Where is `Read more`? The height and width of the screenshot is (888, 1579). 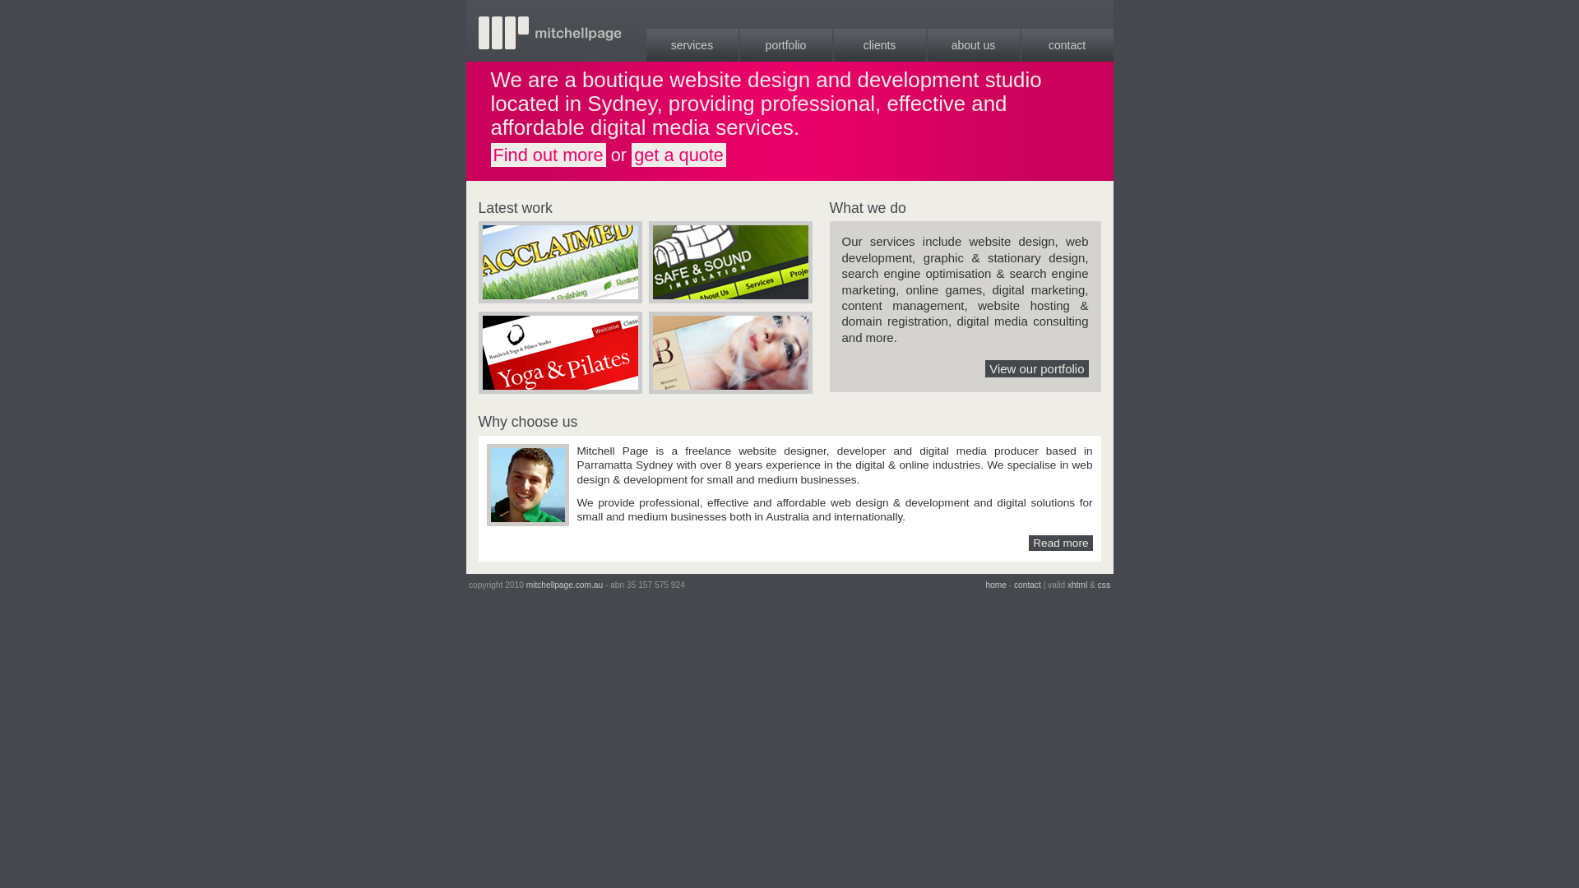 Read more is located at coordinates (1061, 543).